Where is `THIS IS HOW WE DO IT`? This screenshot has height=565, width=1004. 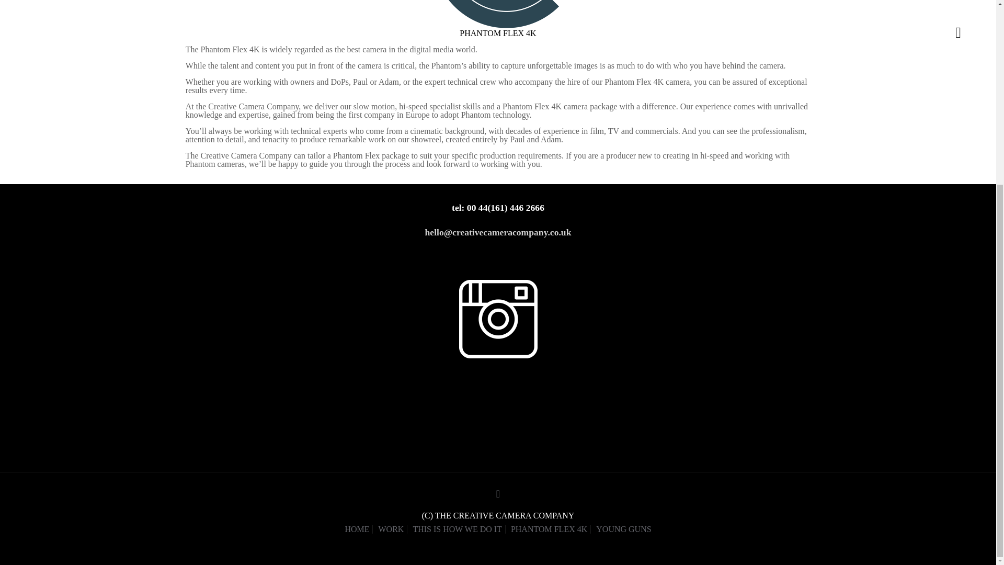 THIS IS HOW WE DO IT is located at coordinates (457, 529).